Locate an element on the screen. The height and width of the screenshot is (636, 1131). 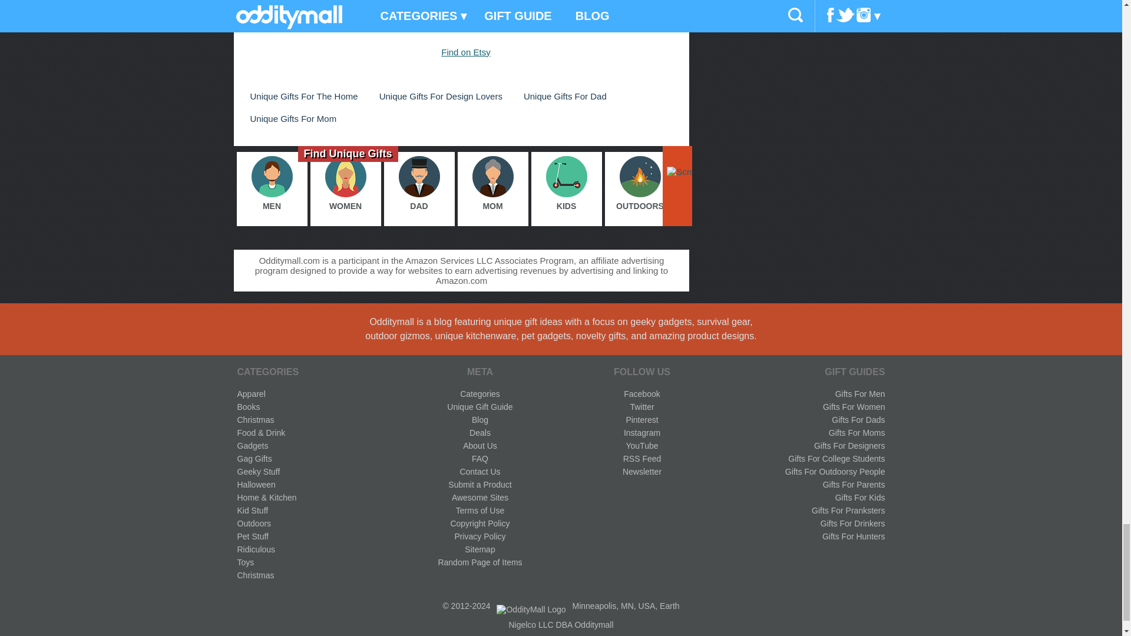
Check Today's Price is located at coordinates (461, 9).